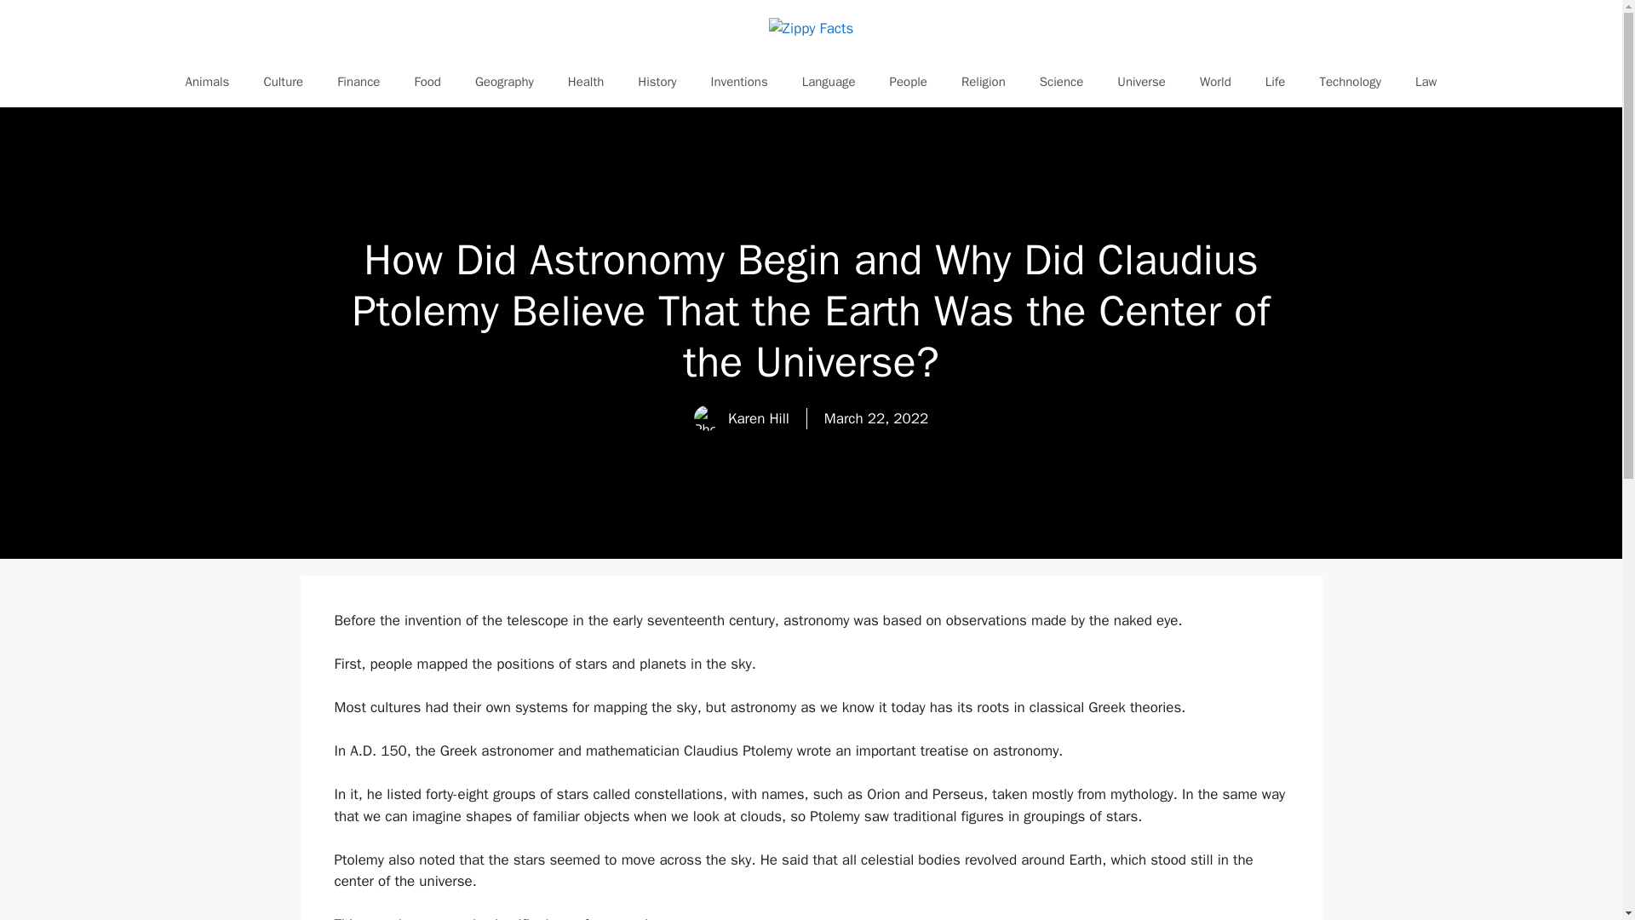 The width and height of the screenshot is (1635, 920). I want to click on History, so click(657, 82).